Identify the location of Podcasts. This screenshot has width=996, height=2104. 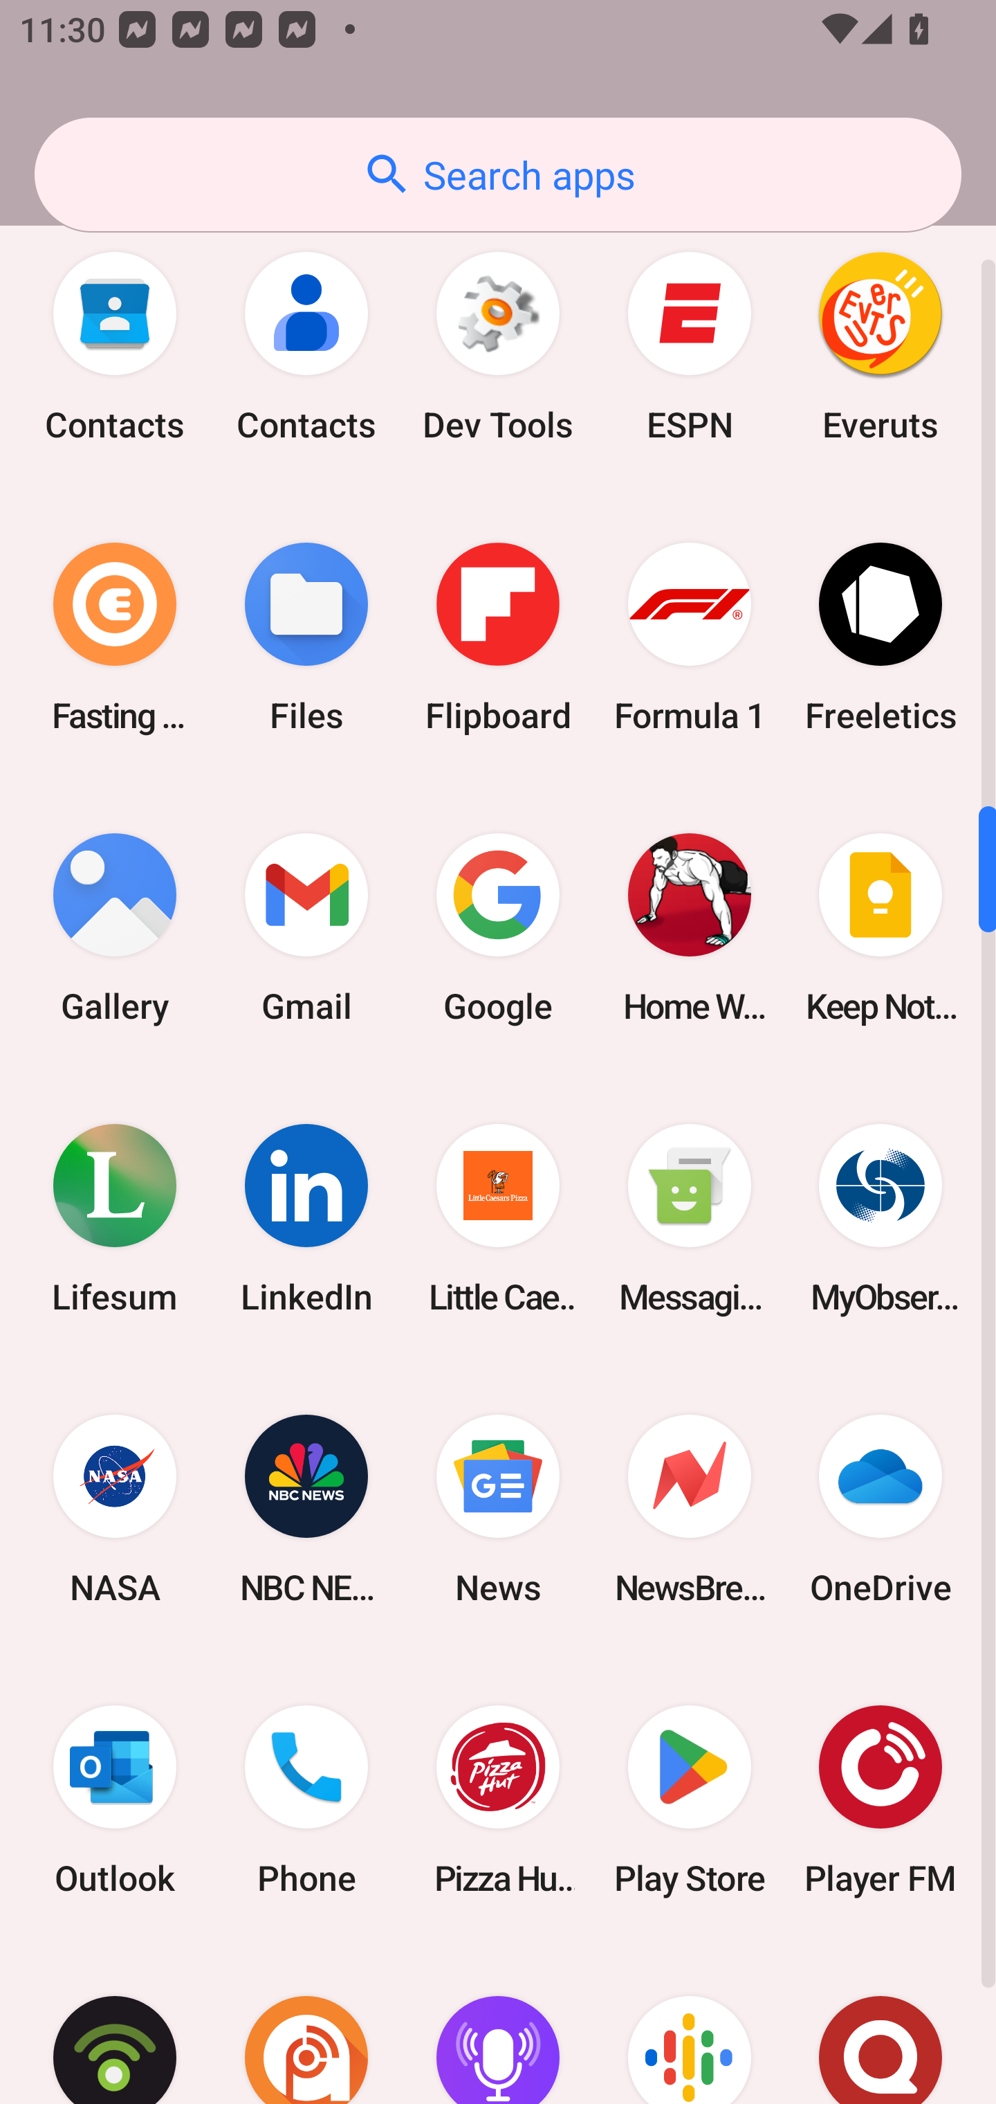
(689, 2025).